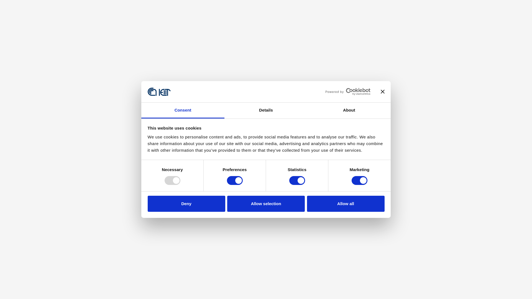 Image resolution: width=532 pixels, height=299 pixels. What do you see at coordinates (465, 9) in the screenshot?
I see `instagram` at bounding box center [465, 9].